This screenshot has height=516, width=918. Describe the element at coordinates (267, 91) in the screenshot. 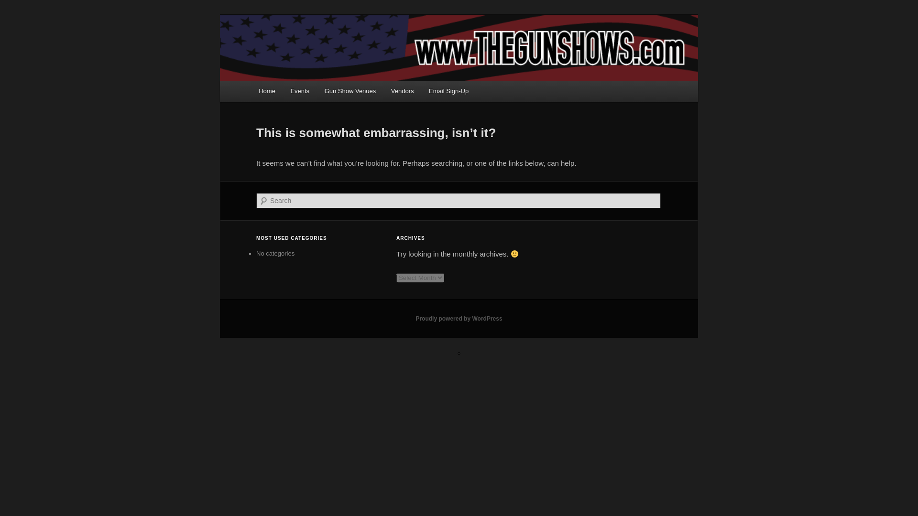

I see `Home` at that location.